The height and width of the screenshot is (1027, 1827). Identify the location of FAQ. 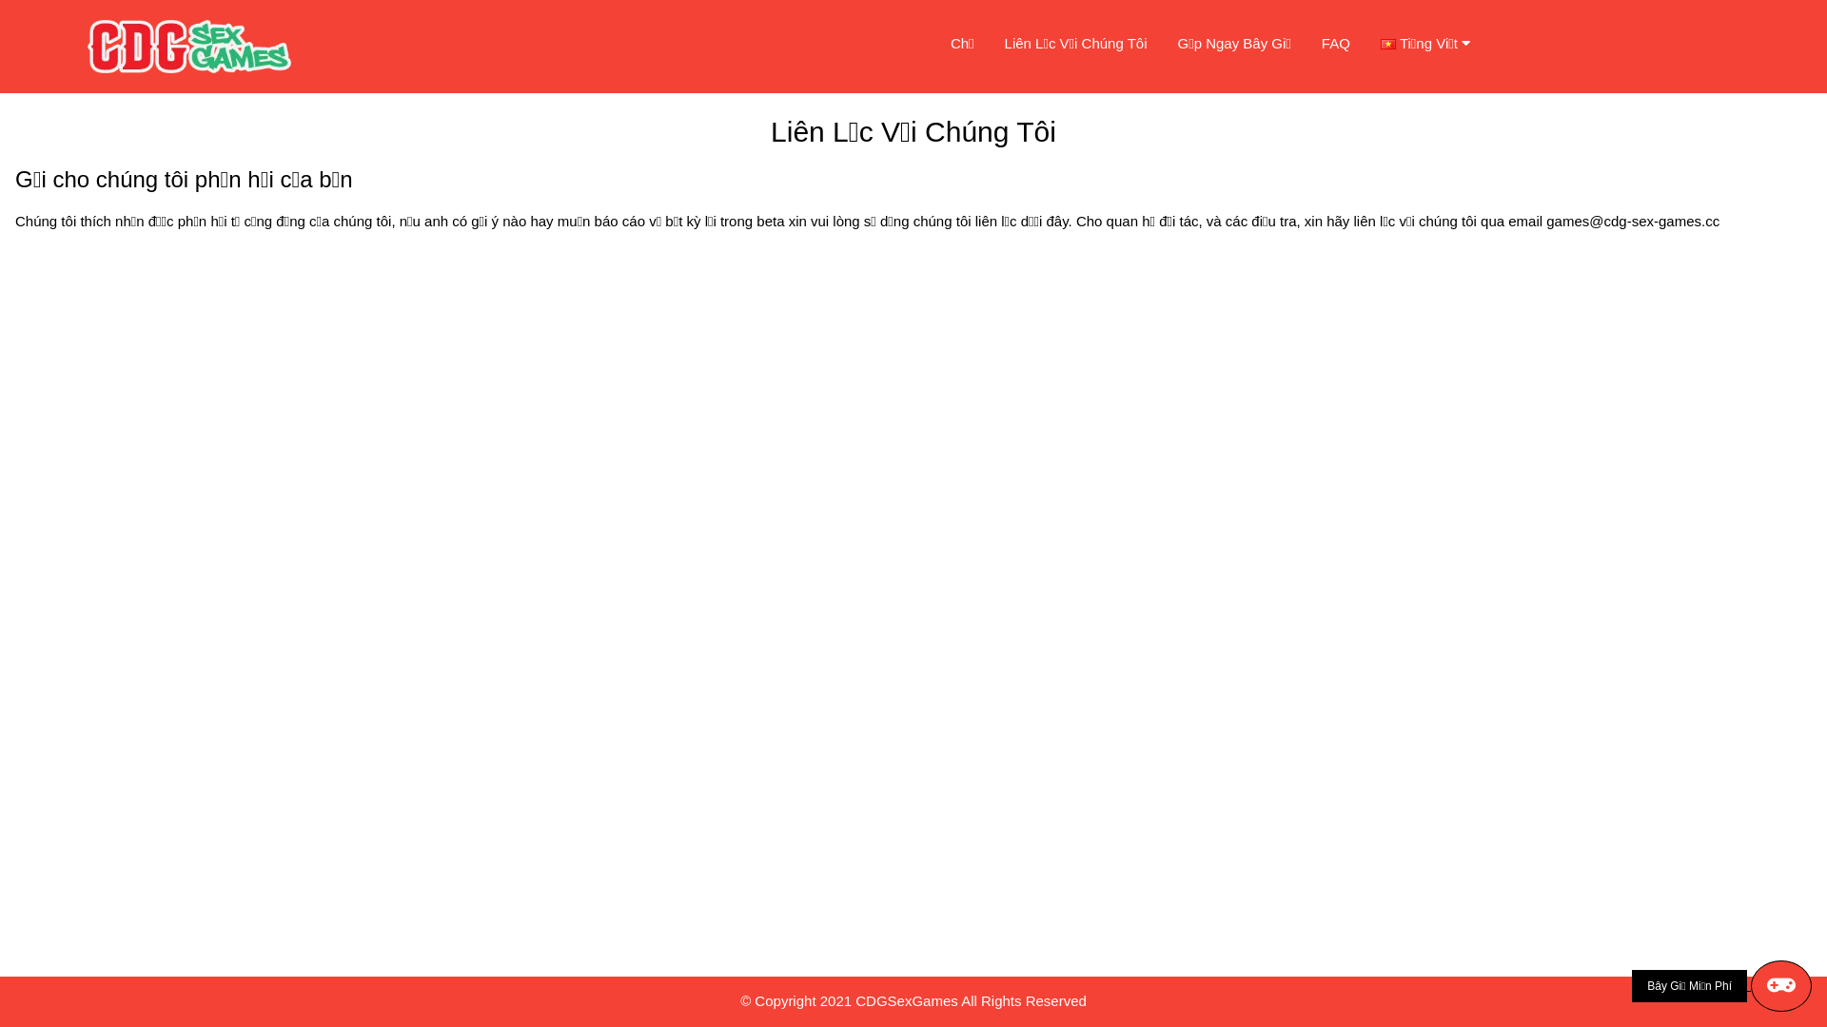
(1336, 44).